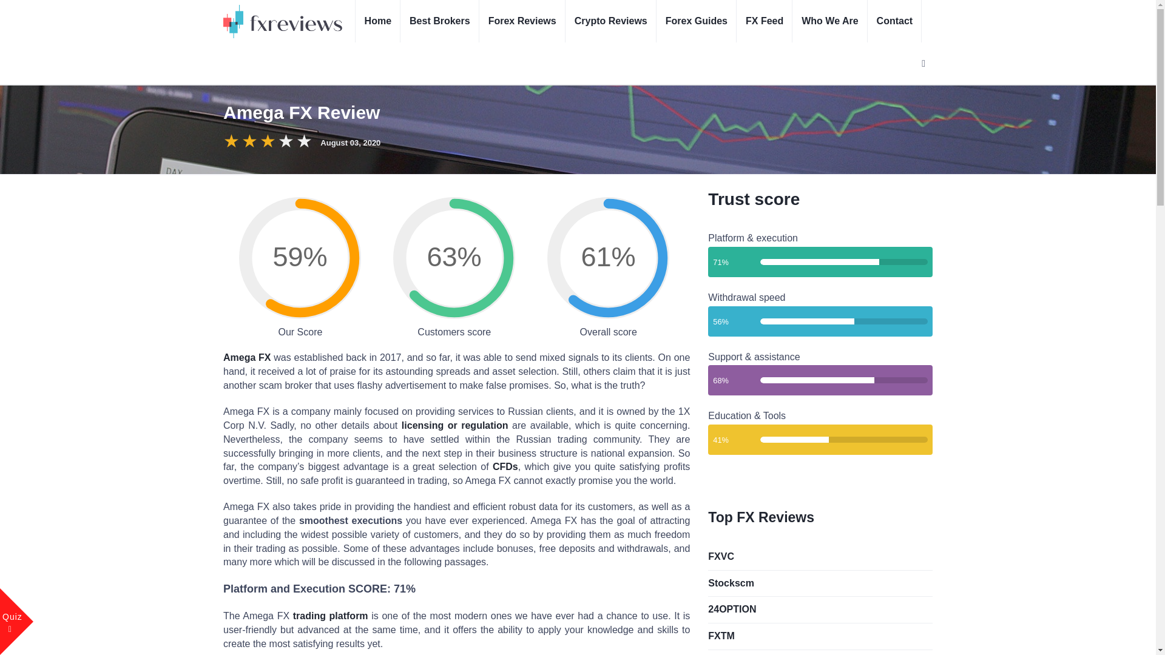 This screenshot has width=1165, height=655. Describe the element at coordinates (377, 21) in the screenshot. I see `Home` at that location.